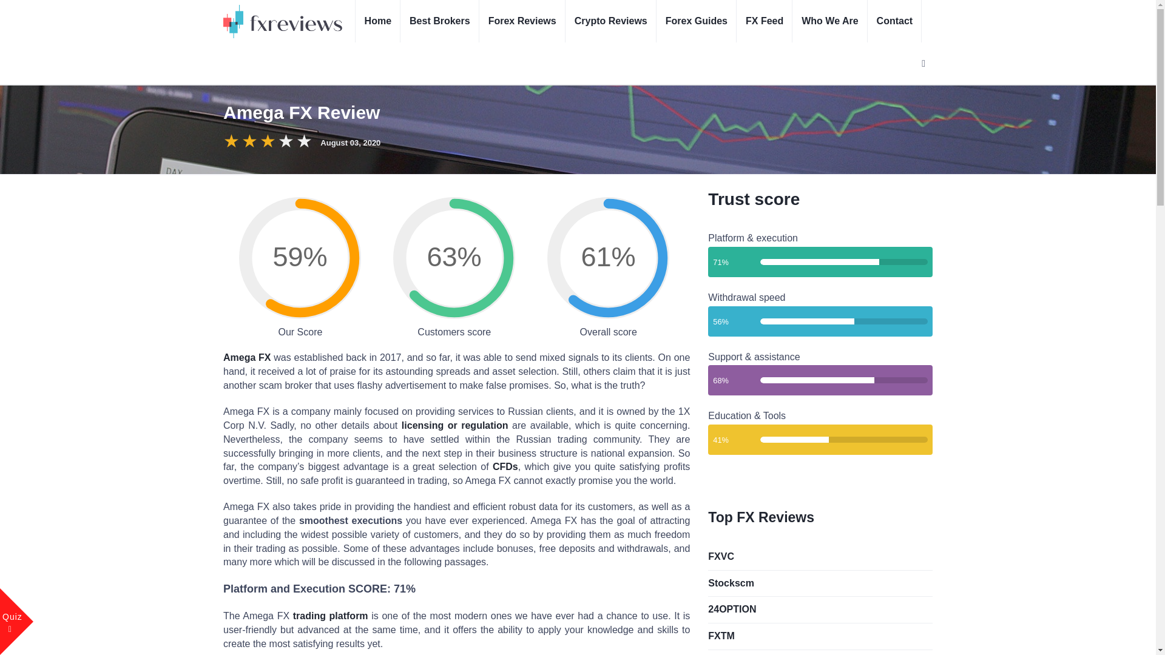 This screenshot has width=1165, height=655. Describe the element at coordinates (377, 21) in the screenshot. I see `Home` at that location.